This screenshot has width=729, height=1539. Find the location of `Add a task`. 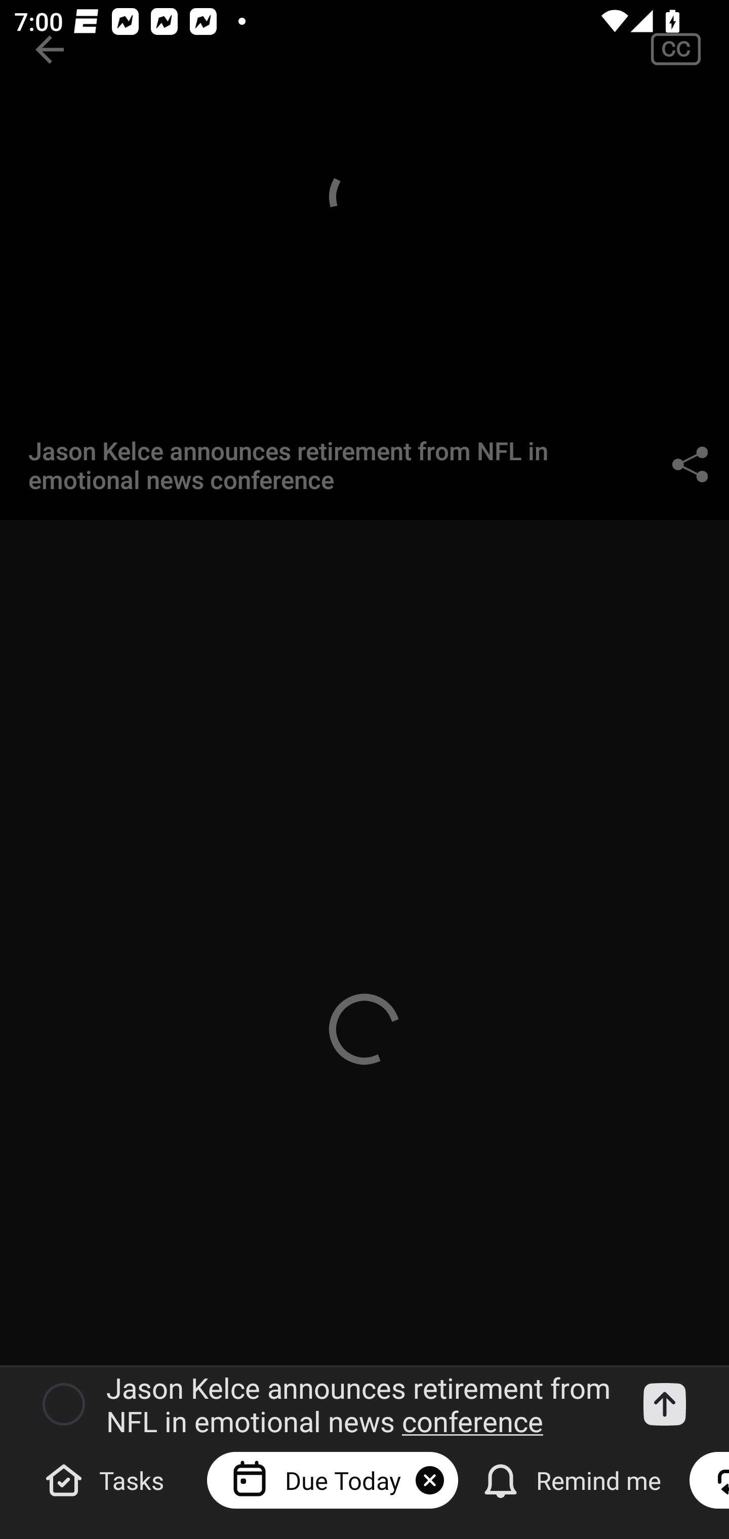

Add a task is located at coordinates (664, 1404).